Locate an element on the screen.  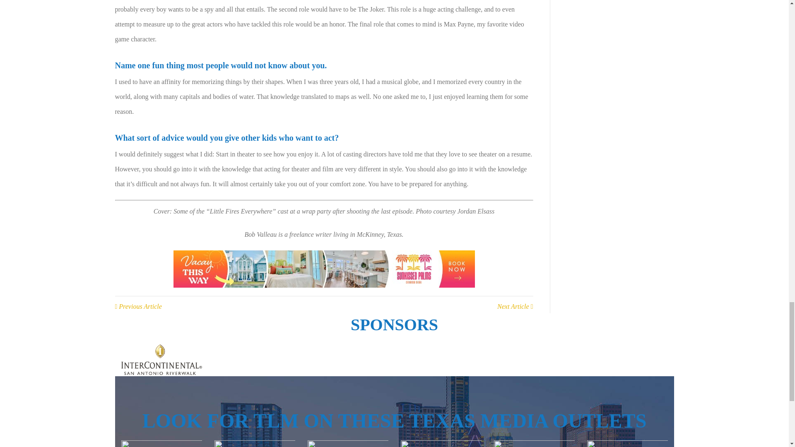
KHOU is located at coordinates (347, 444).